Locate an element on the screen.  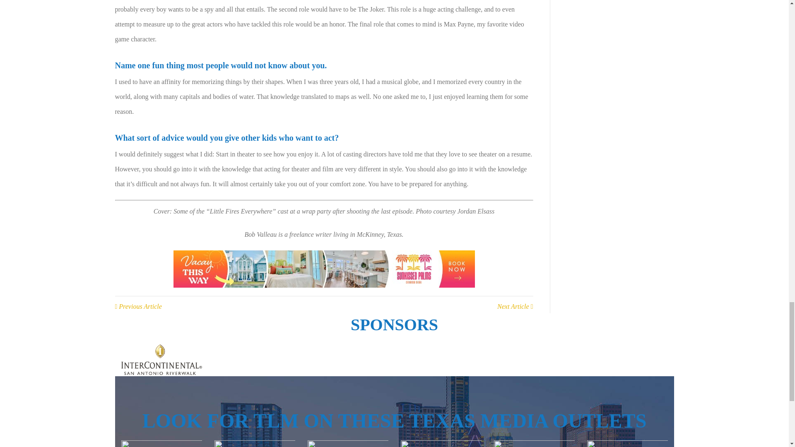
KHOU is located at coordinates (347, 444).